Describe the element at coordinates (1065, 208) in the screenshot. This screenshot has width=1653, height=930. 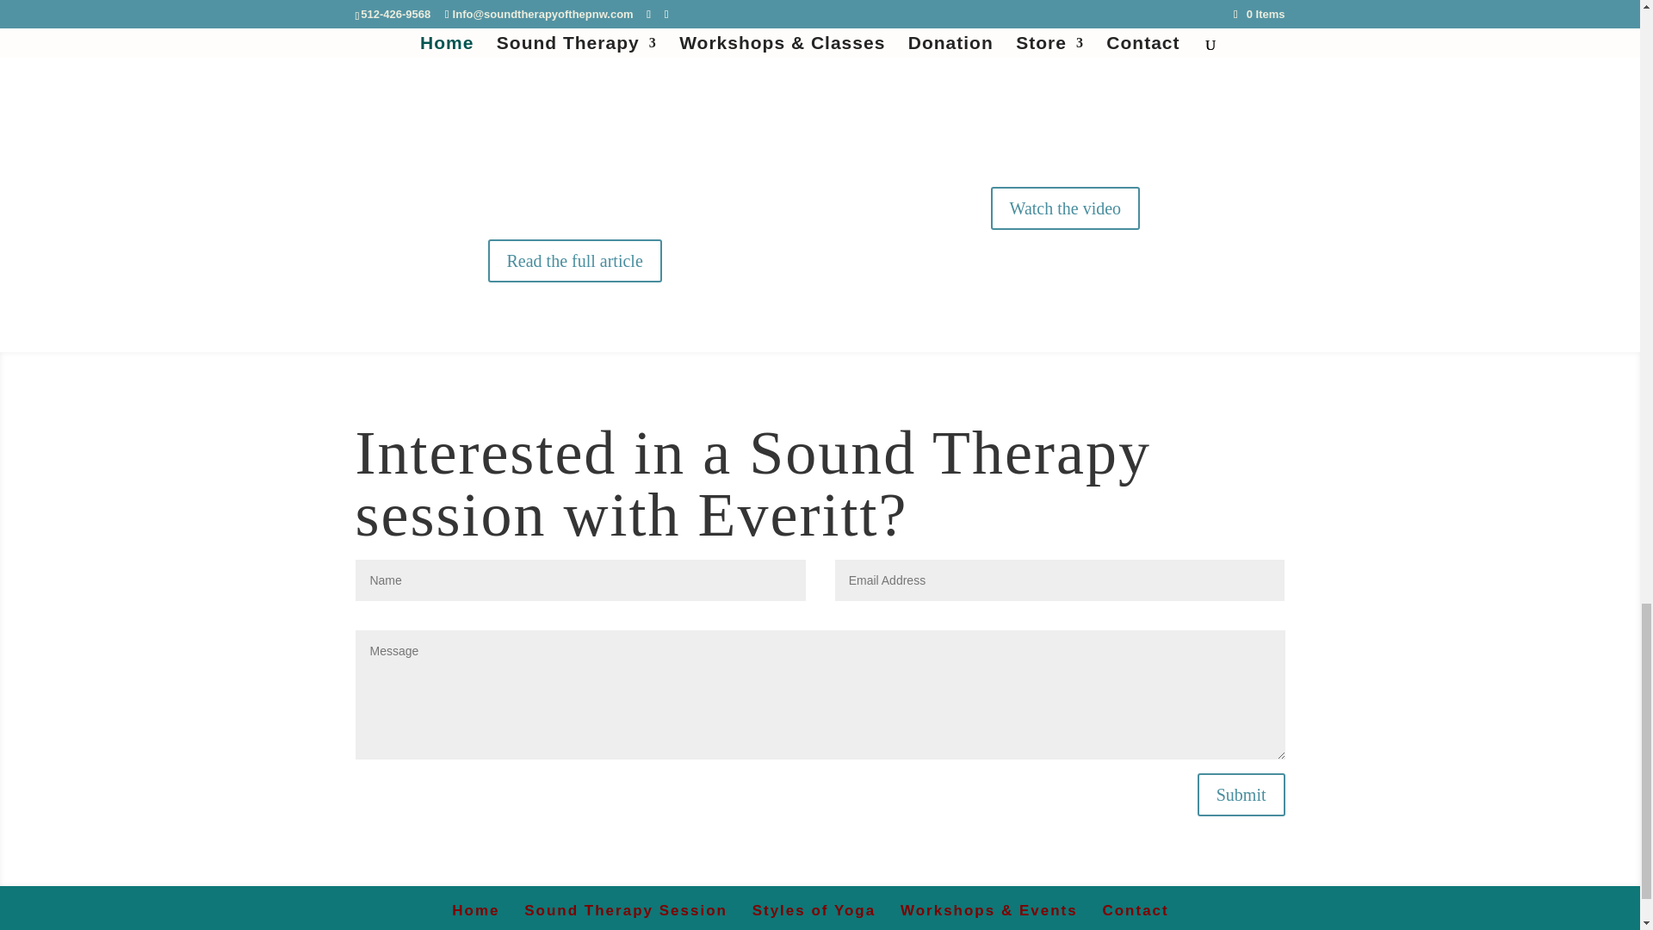
I see `Watch the video` at that location.